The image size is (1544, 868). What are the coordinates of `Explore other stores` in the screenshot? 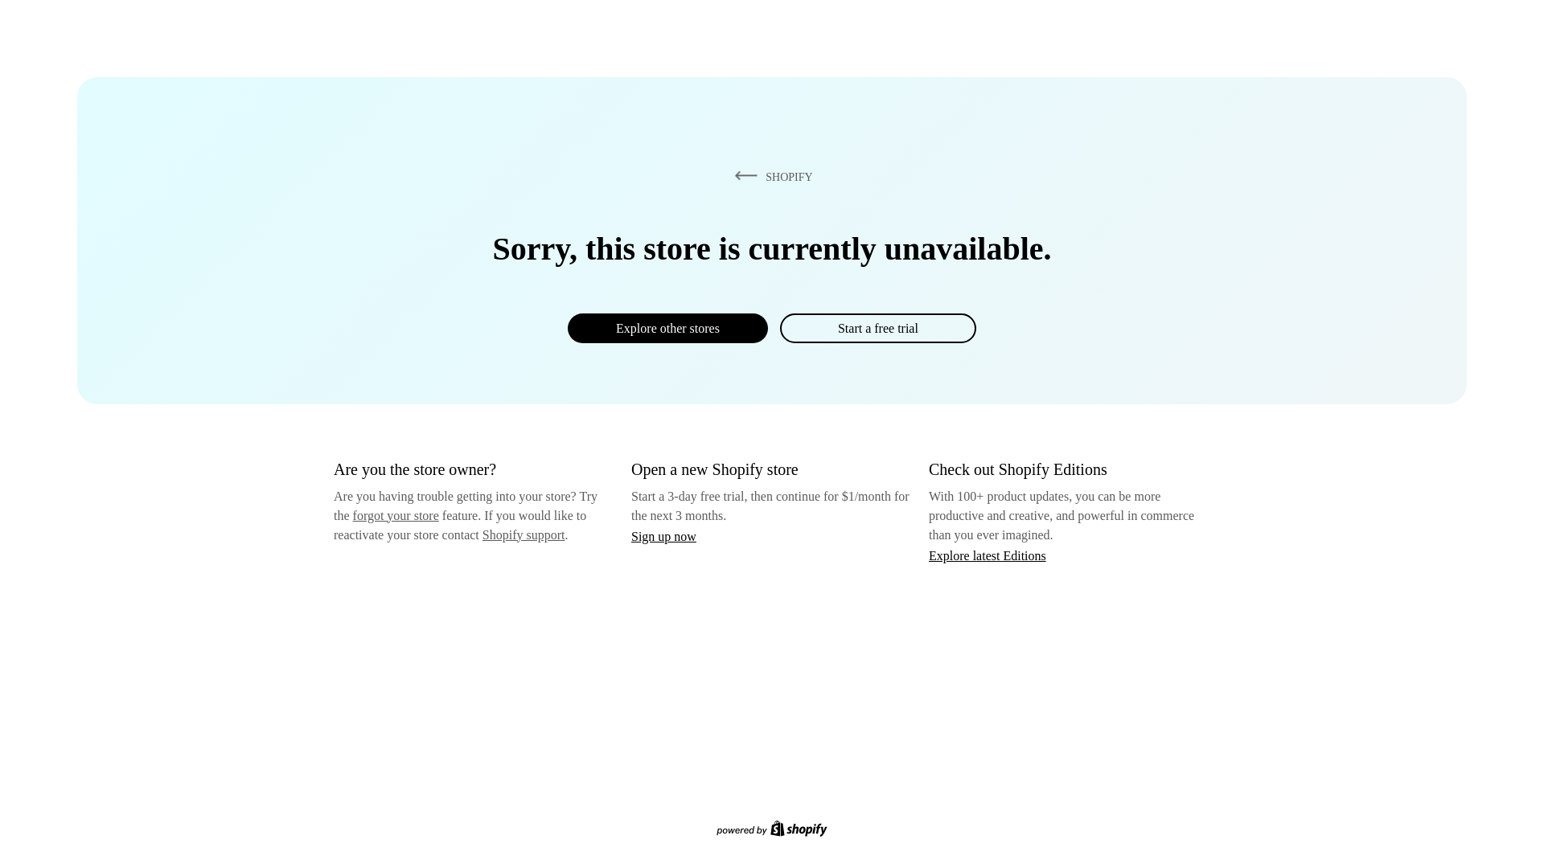 It's located at (667, 328).